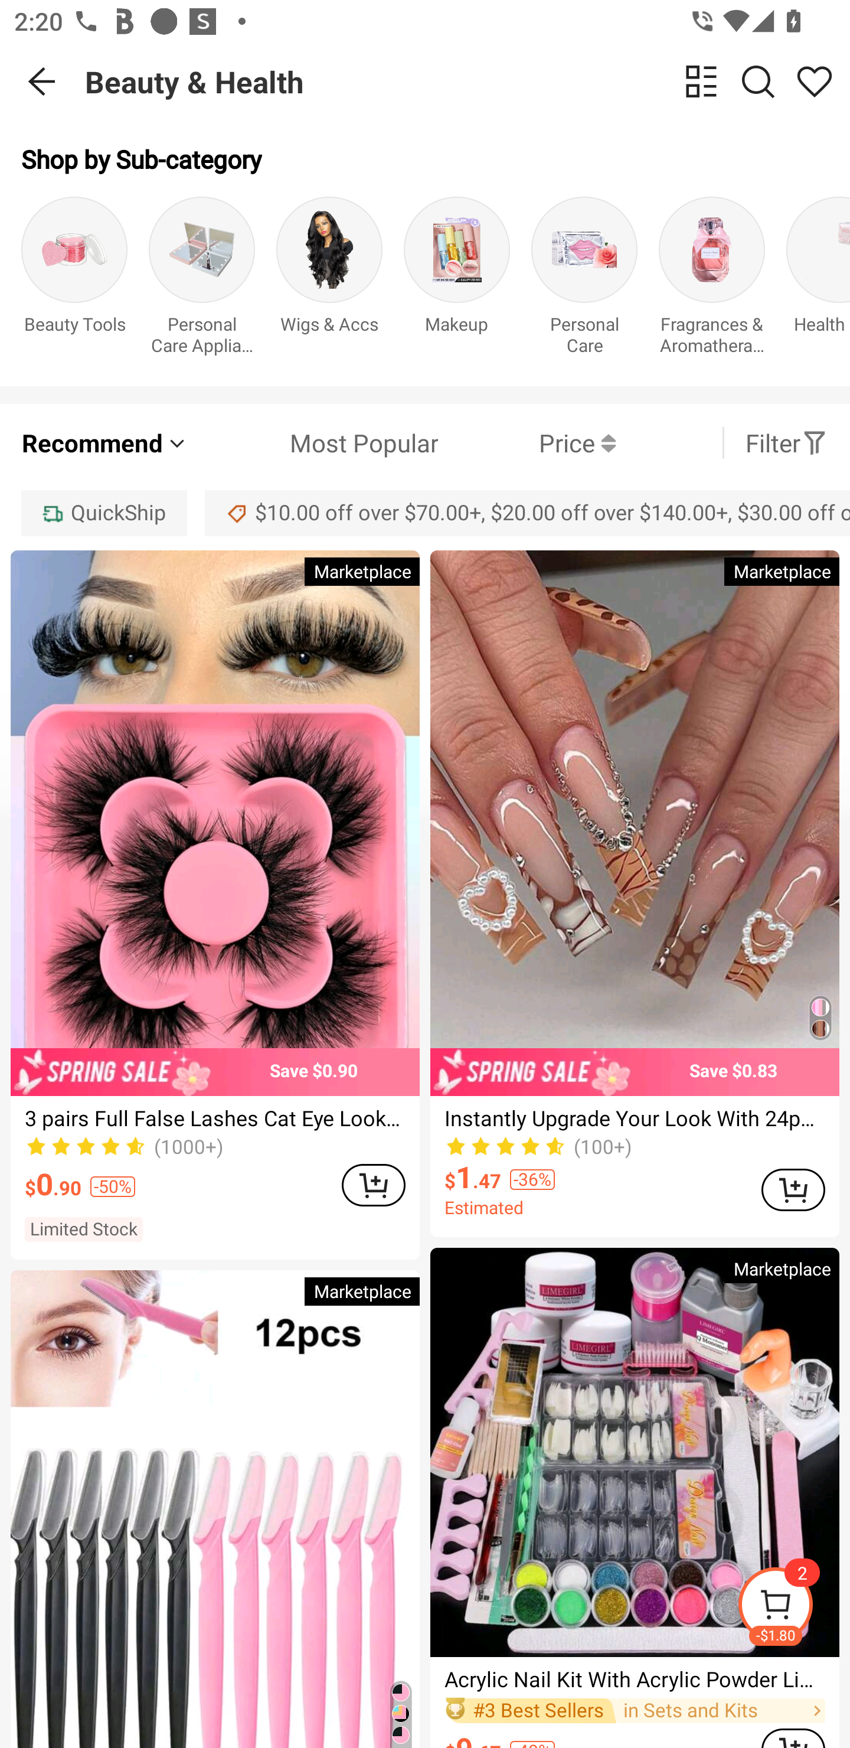 This screenshot has height=1748, width=850. Describe the element at coordinates (74, 280) in the screenshot. I see `Beauty Tools` at that location.